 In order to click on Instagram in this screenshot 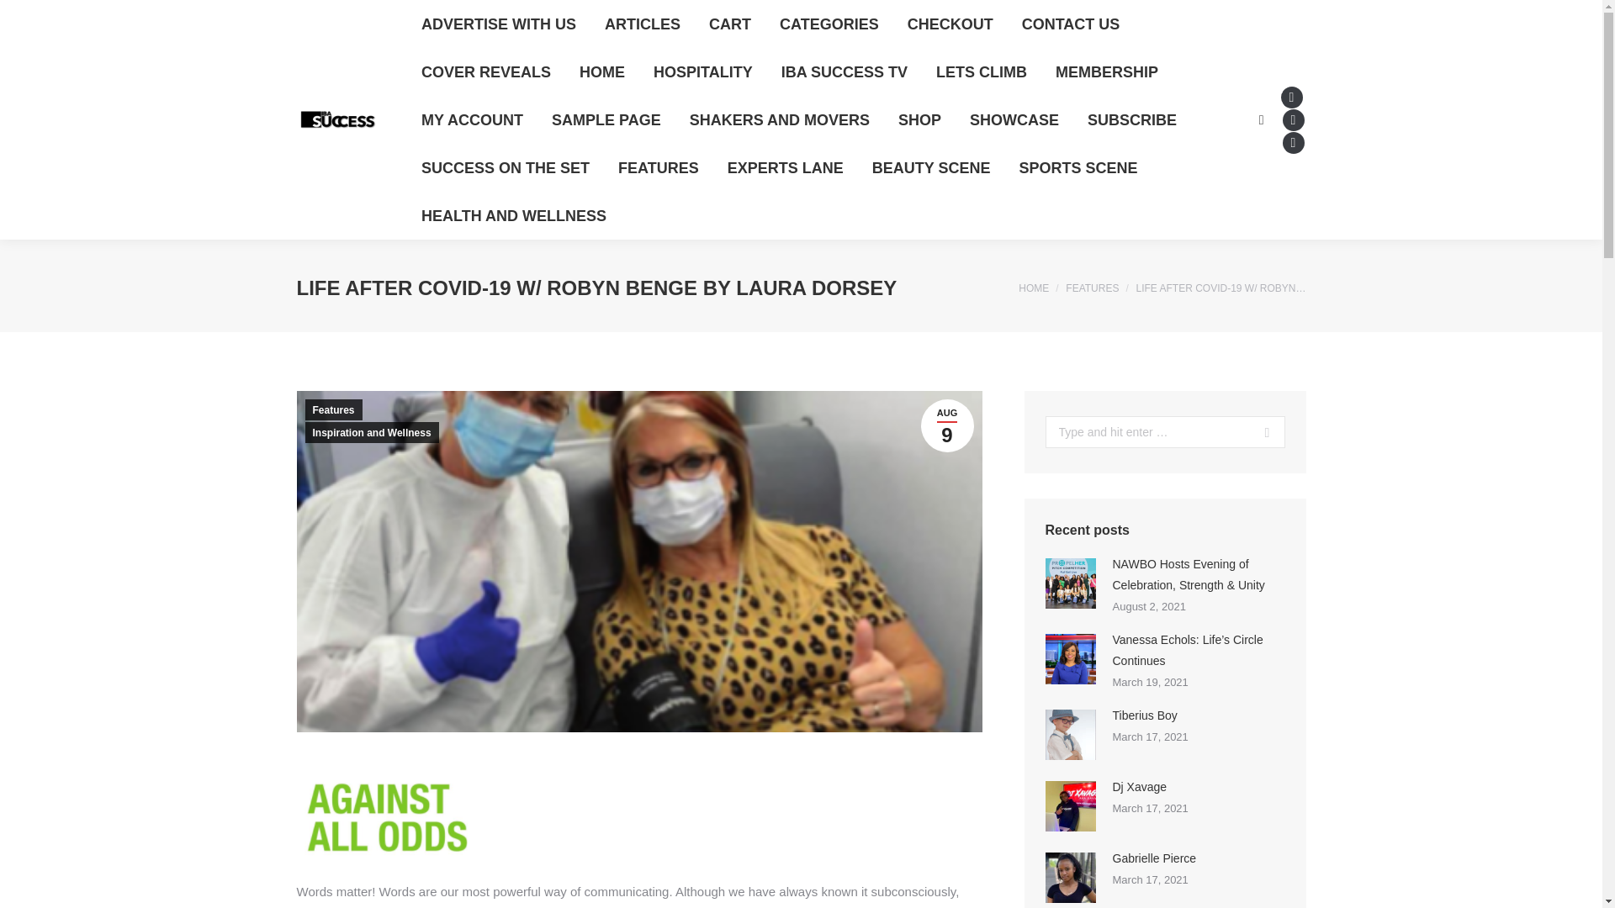, I will do `click(1292, 142)`.